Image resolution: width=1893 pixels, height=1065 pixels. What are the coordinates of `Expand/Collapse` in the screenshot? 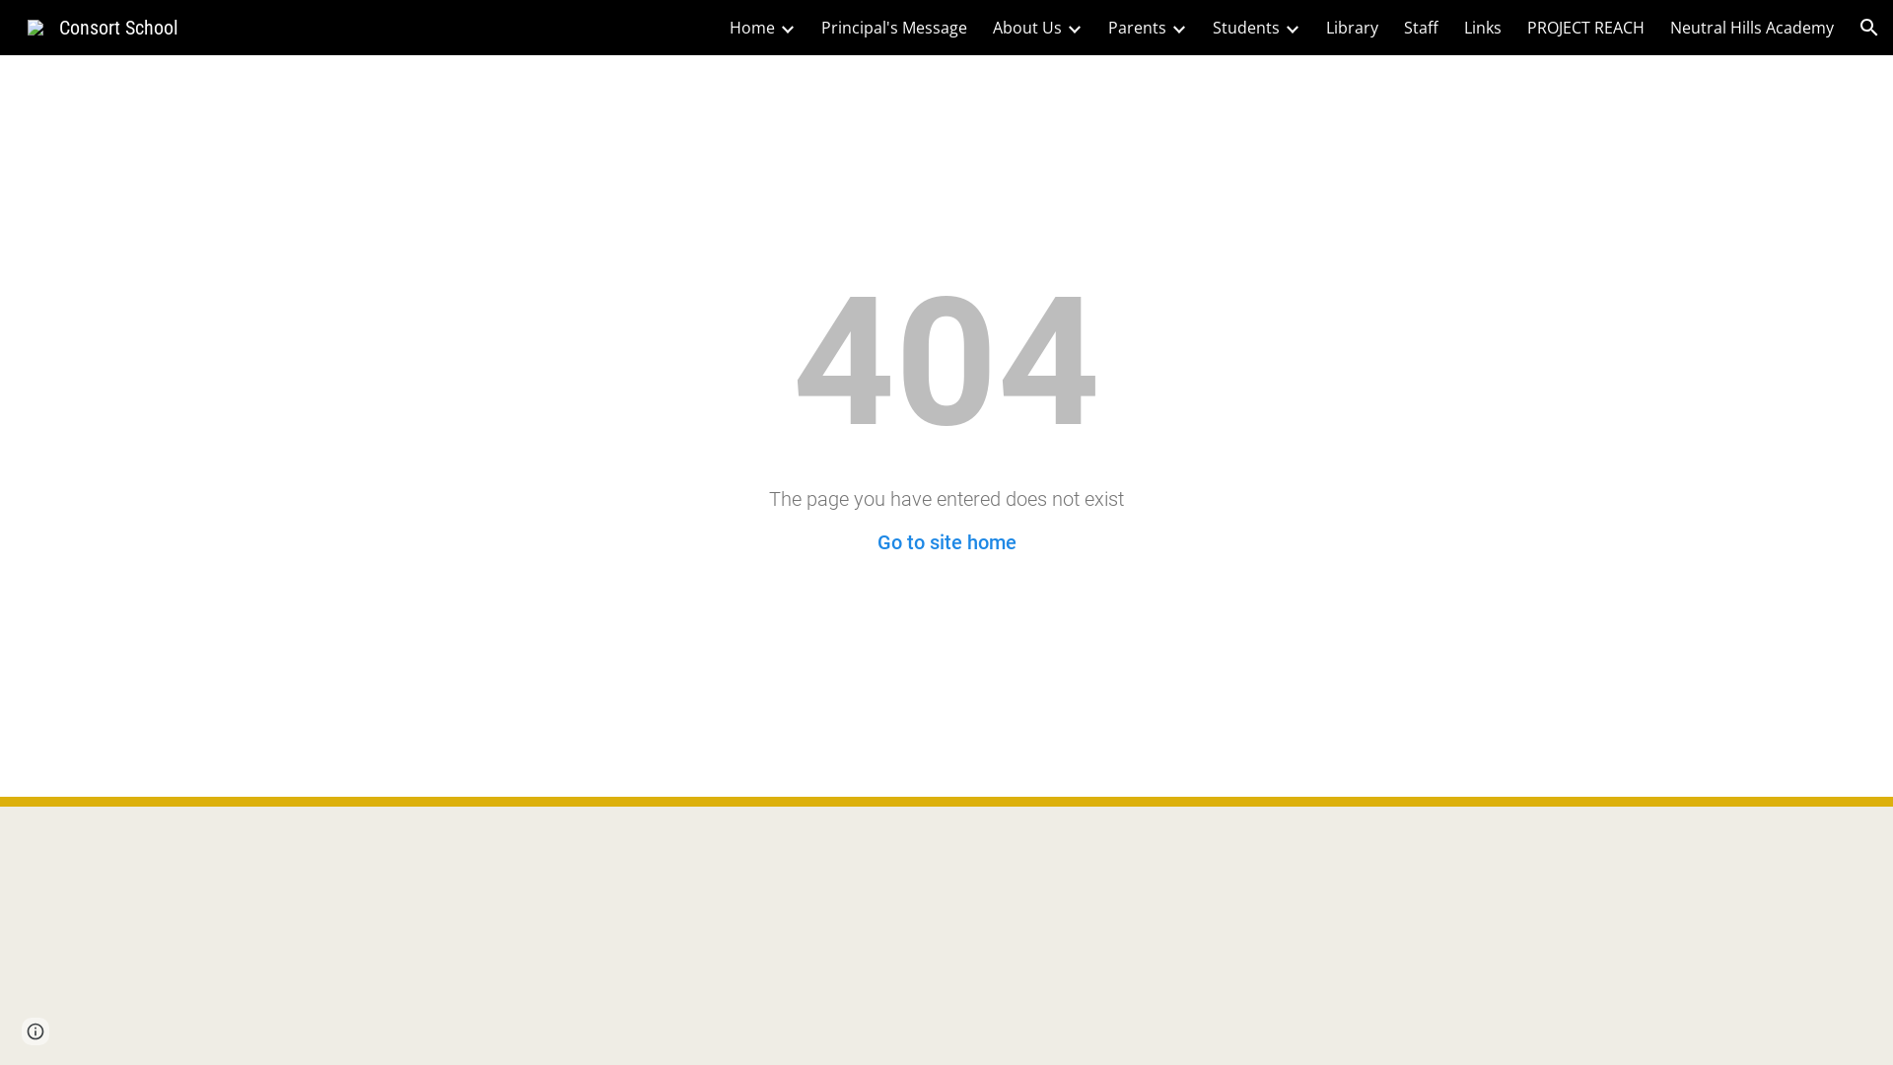 It's located at (1178, 28).